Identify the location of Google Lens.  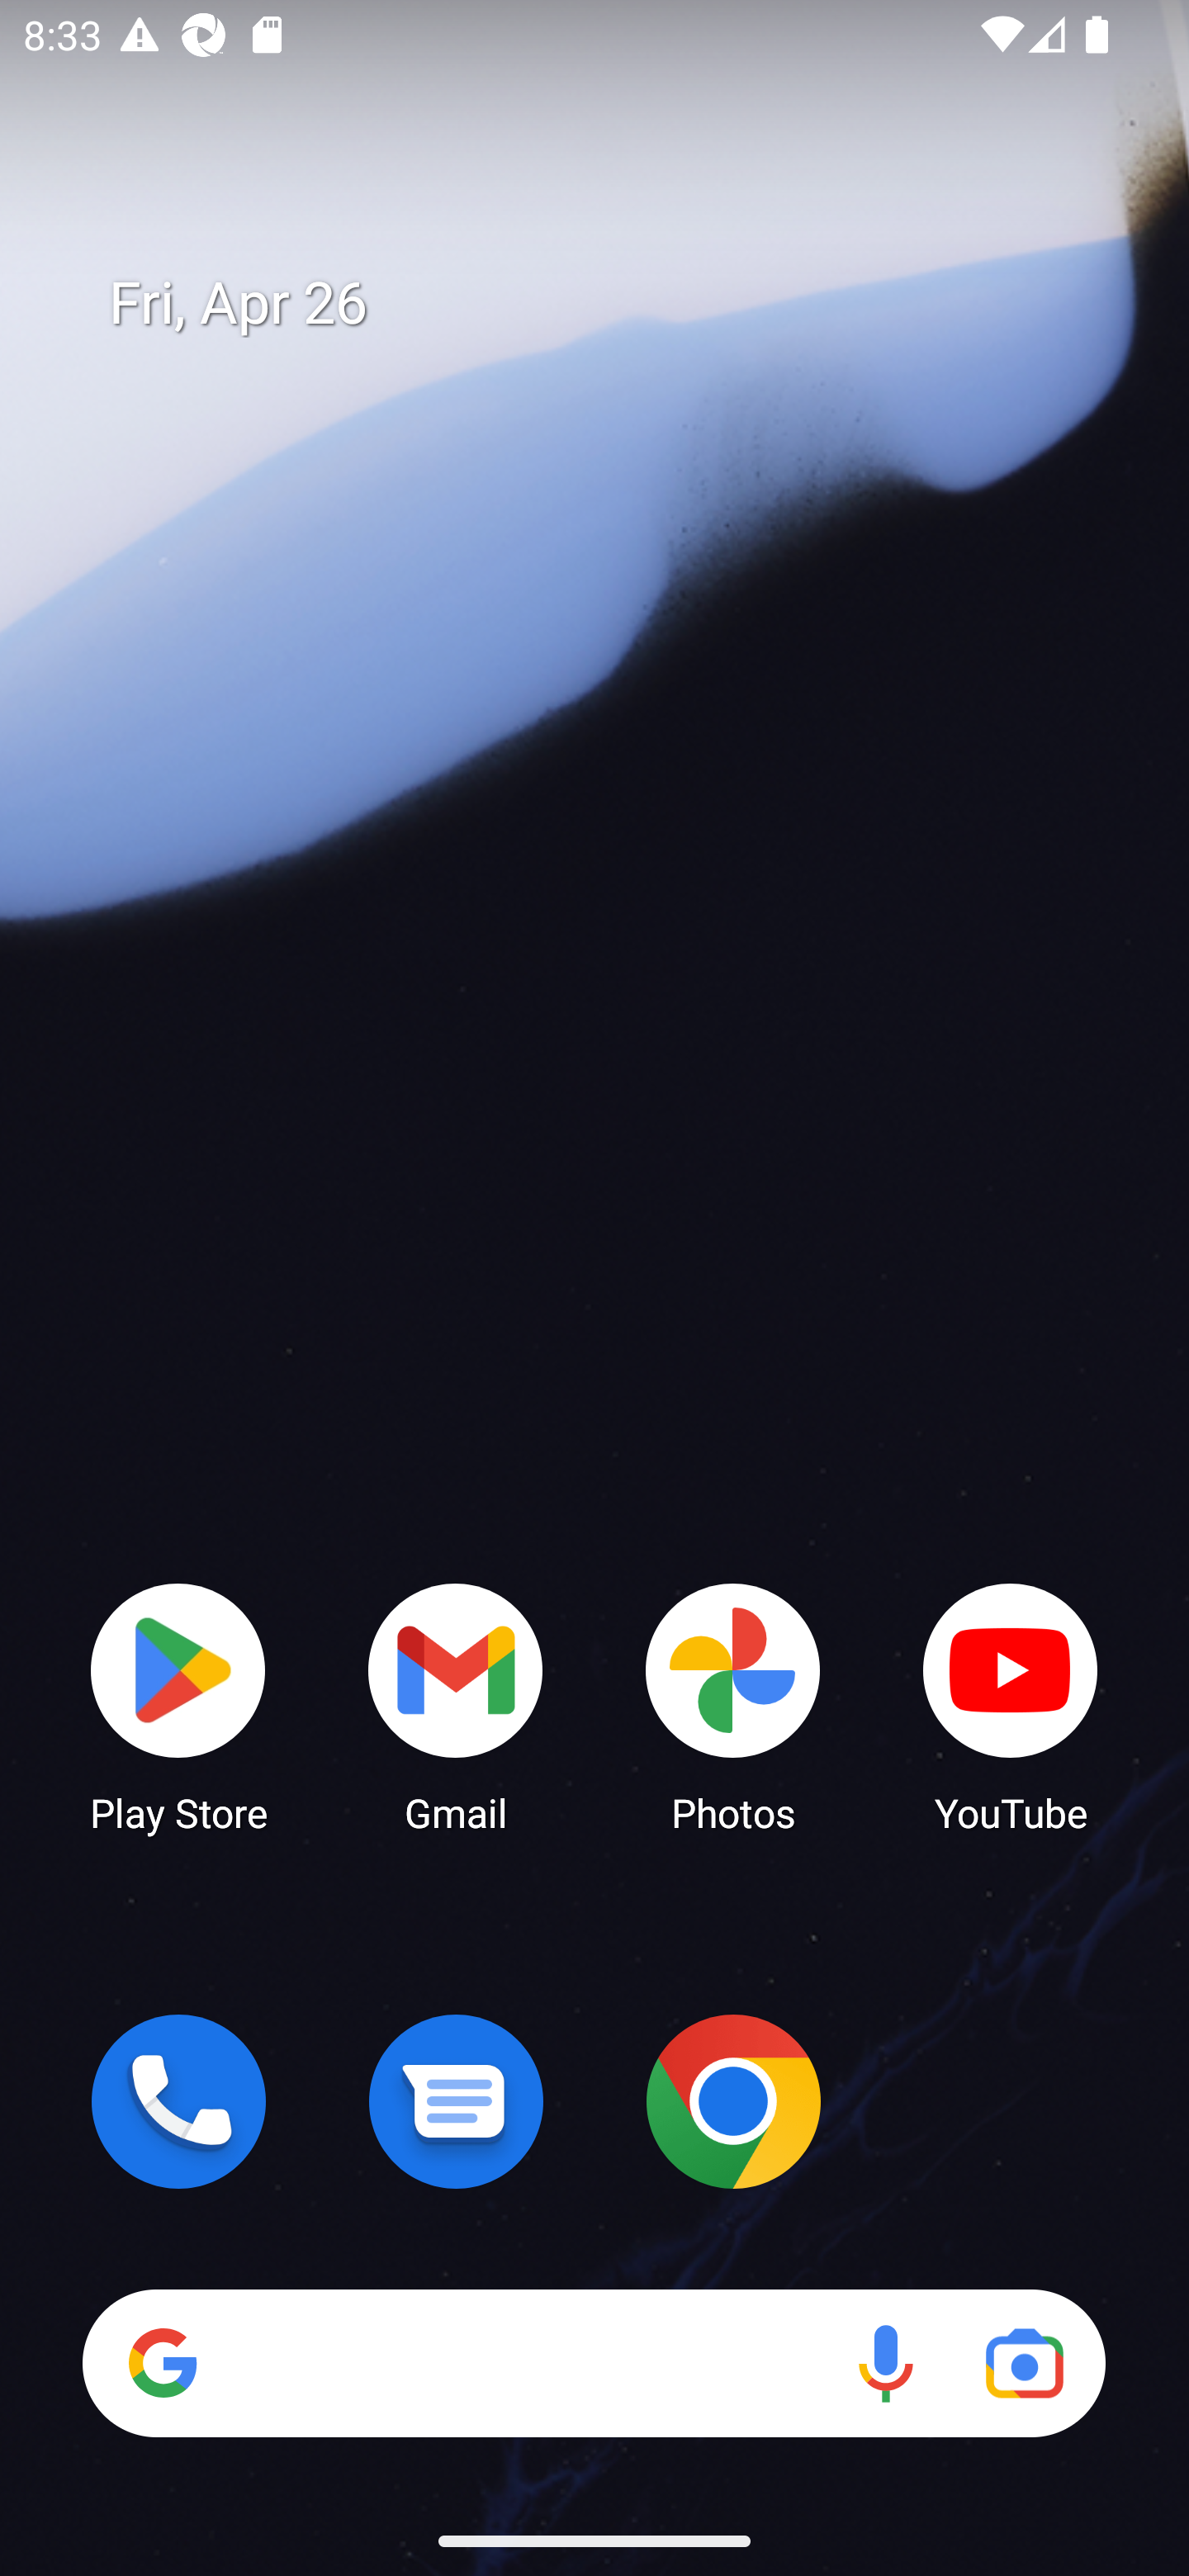
(1024, 2363).